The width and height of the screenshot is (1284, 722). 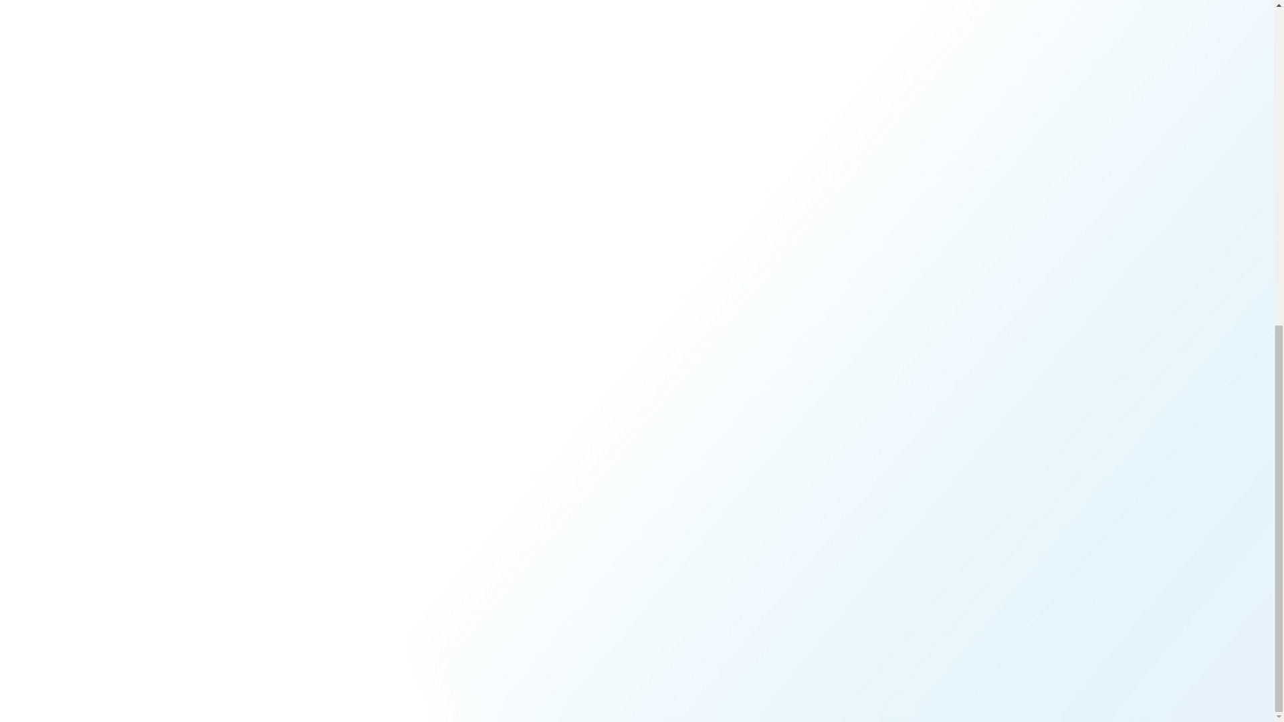 What do you see at coordinates (665, 413) in the screenshot?
I see `Technology` at bounding box center [665, 413].